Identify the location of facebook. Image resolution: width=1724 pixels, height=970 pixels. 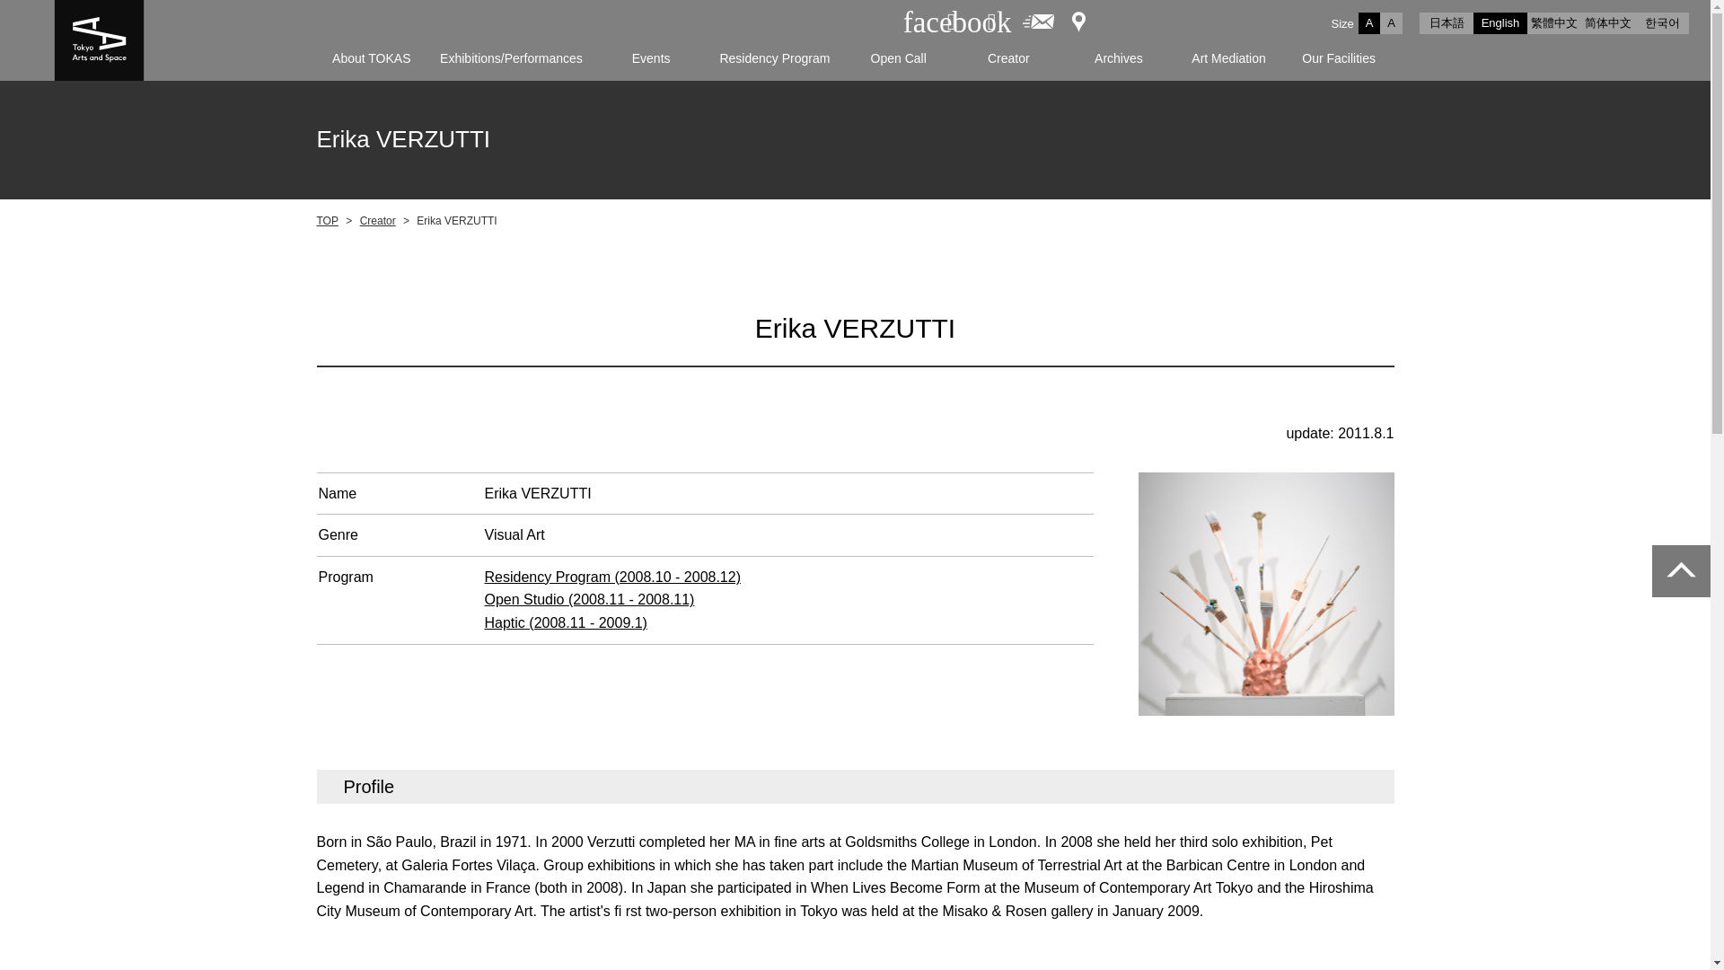
(919, 9).